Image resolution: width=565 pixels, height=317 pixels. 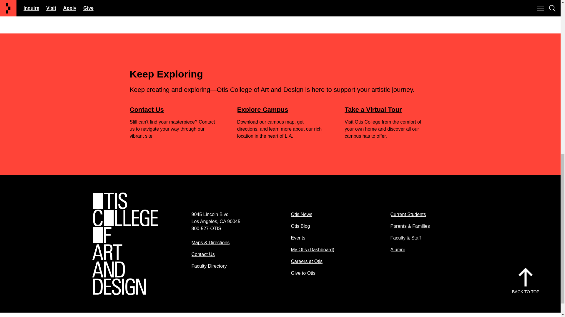 What do you see at coordinates (298, 238) in the screenshot?
I see `Events` at bounding box center [298, 238].